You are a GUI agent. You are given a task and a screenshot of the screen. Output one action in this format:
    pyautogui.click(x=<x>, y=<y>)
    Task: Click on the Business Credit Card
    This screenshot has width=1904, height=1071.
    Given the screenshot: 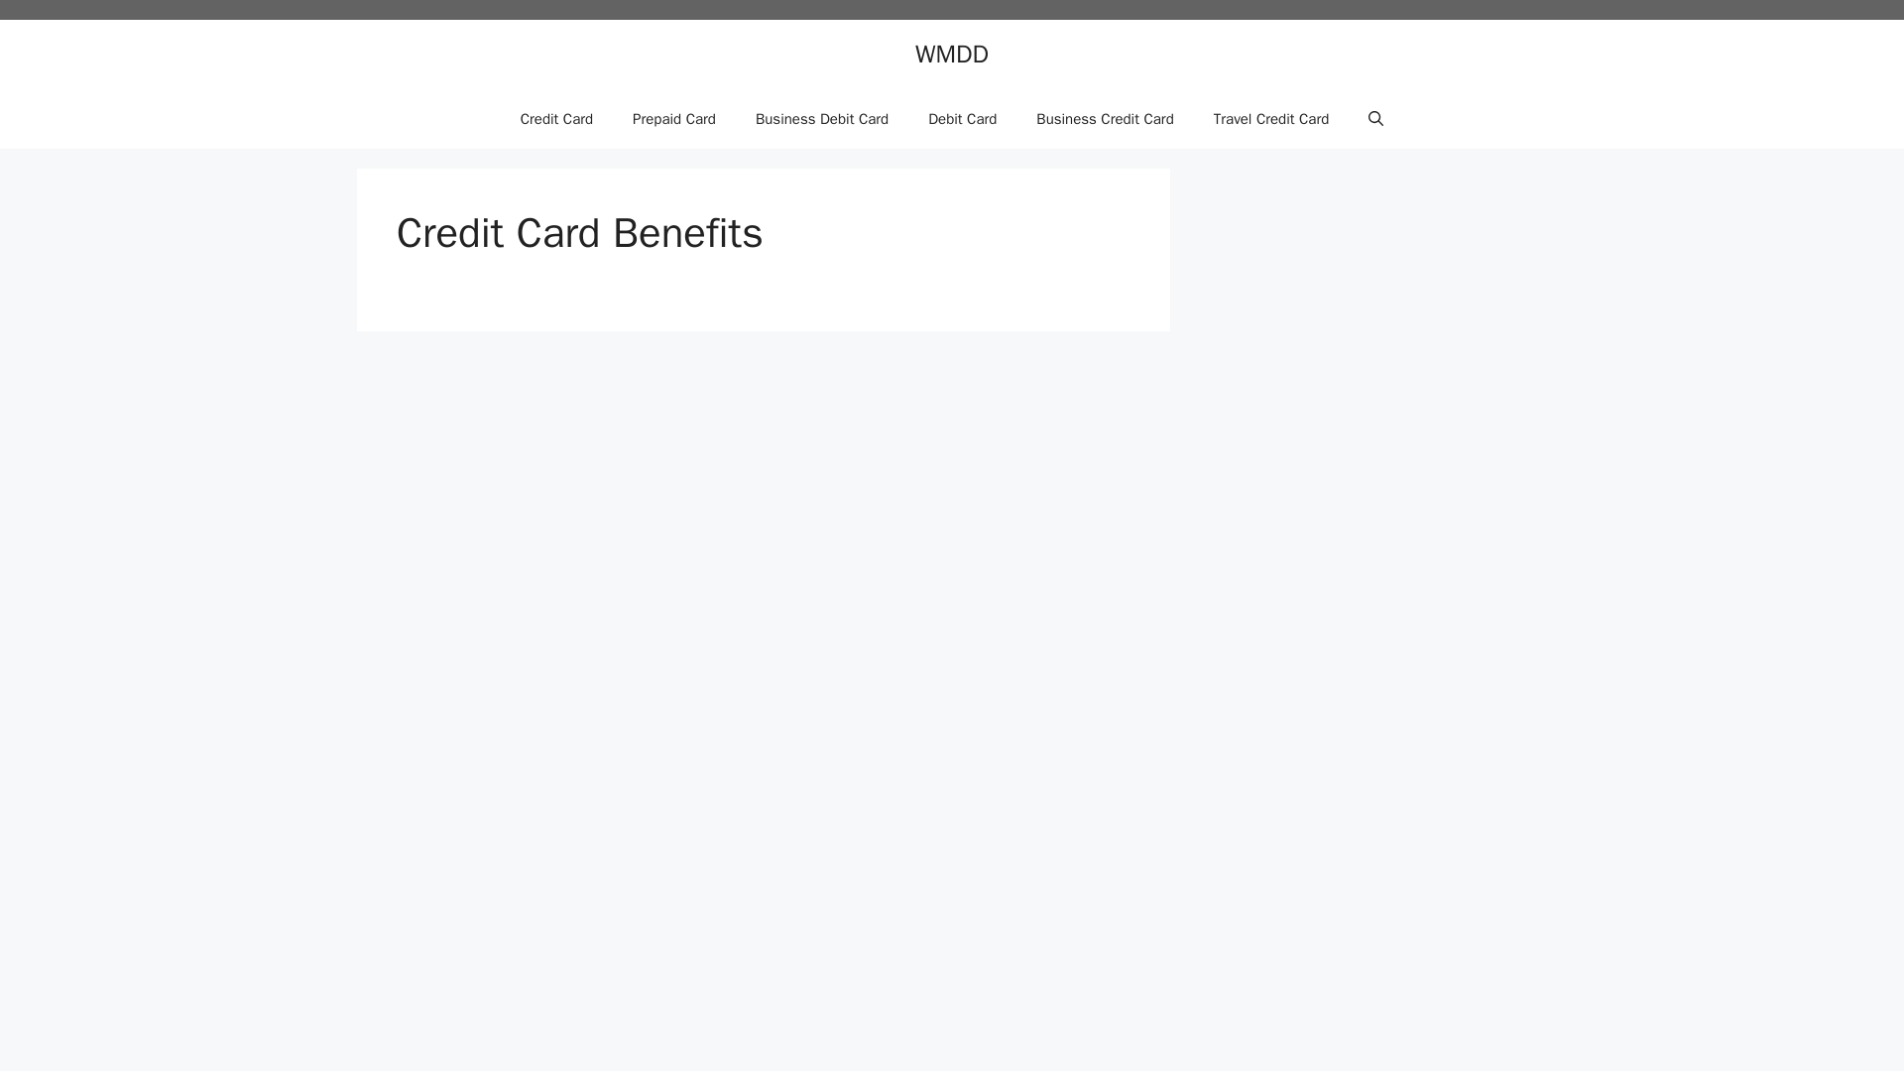 What is the action you would take?
    pyautogui.click(x=1105, y=119)
    